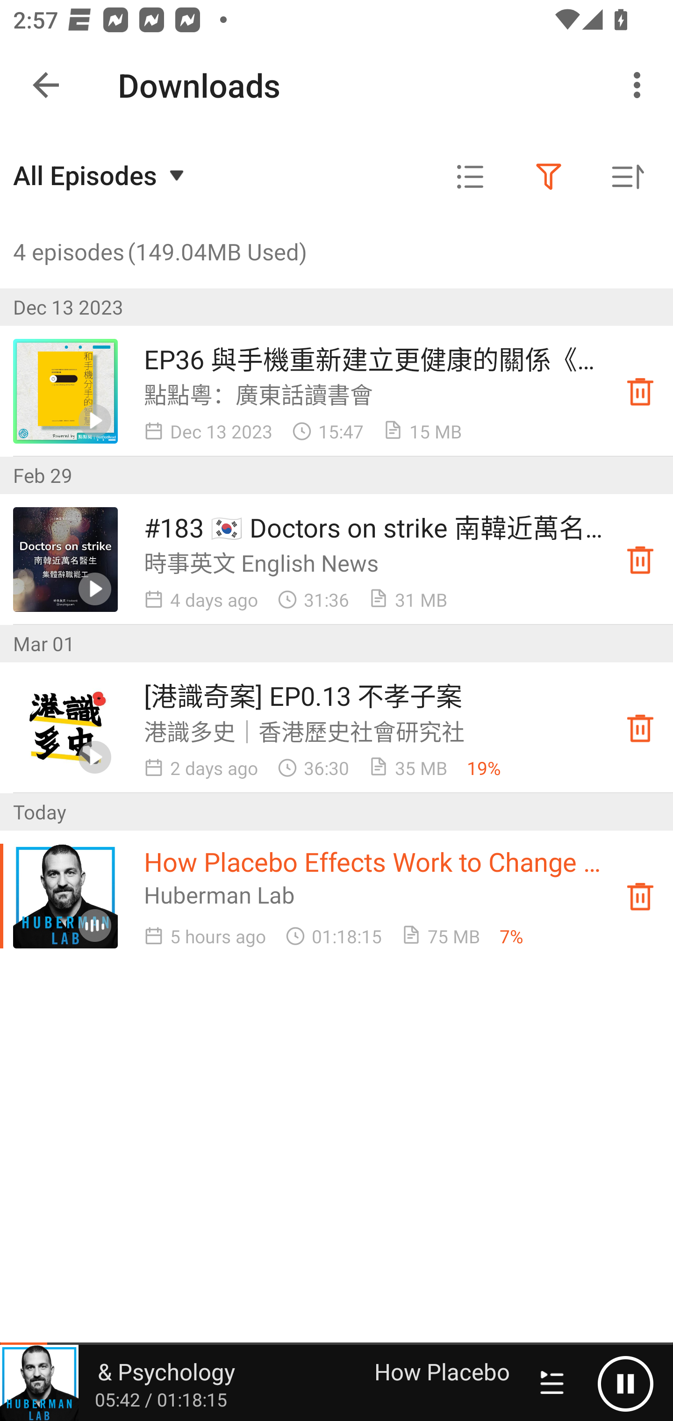 This screenshot has height=1421, width=673. I want to click on Downloaded, so click(640, 391).